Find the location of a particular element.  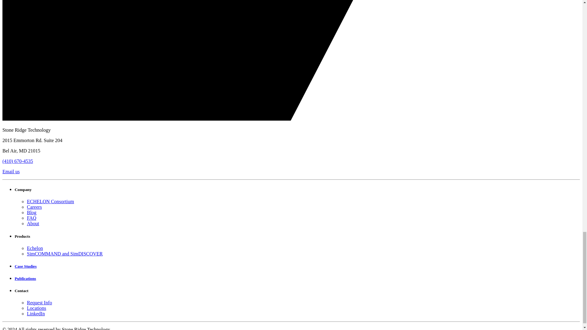

Locations is located at coordinates (37, 308).